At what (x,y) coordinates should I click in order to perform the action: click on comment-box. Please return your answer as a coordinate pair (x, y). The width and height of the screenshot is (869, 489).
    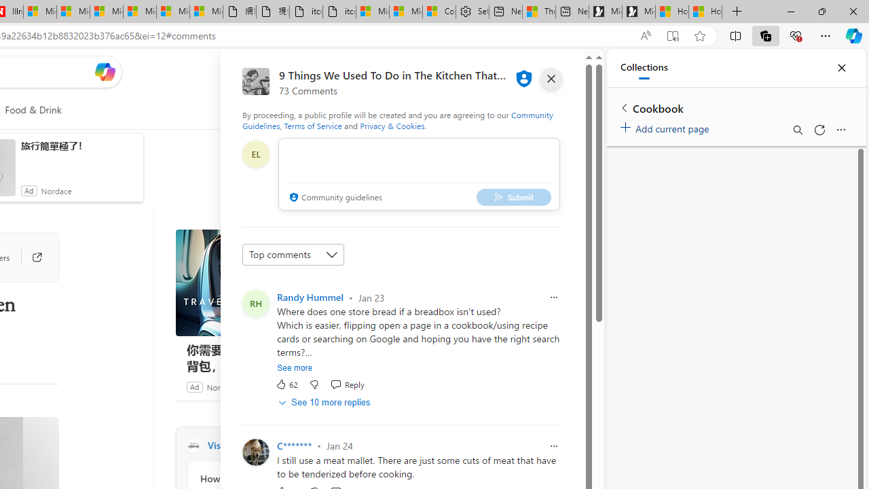
    Looking at the image, I should click on (419, 174).